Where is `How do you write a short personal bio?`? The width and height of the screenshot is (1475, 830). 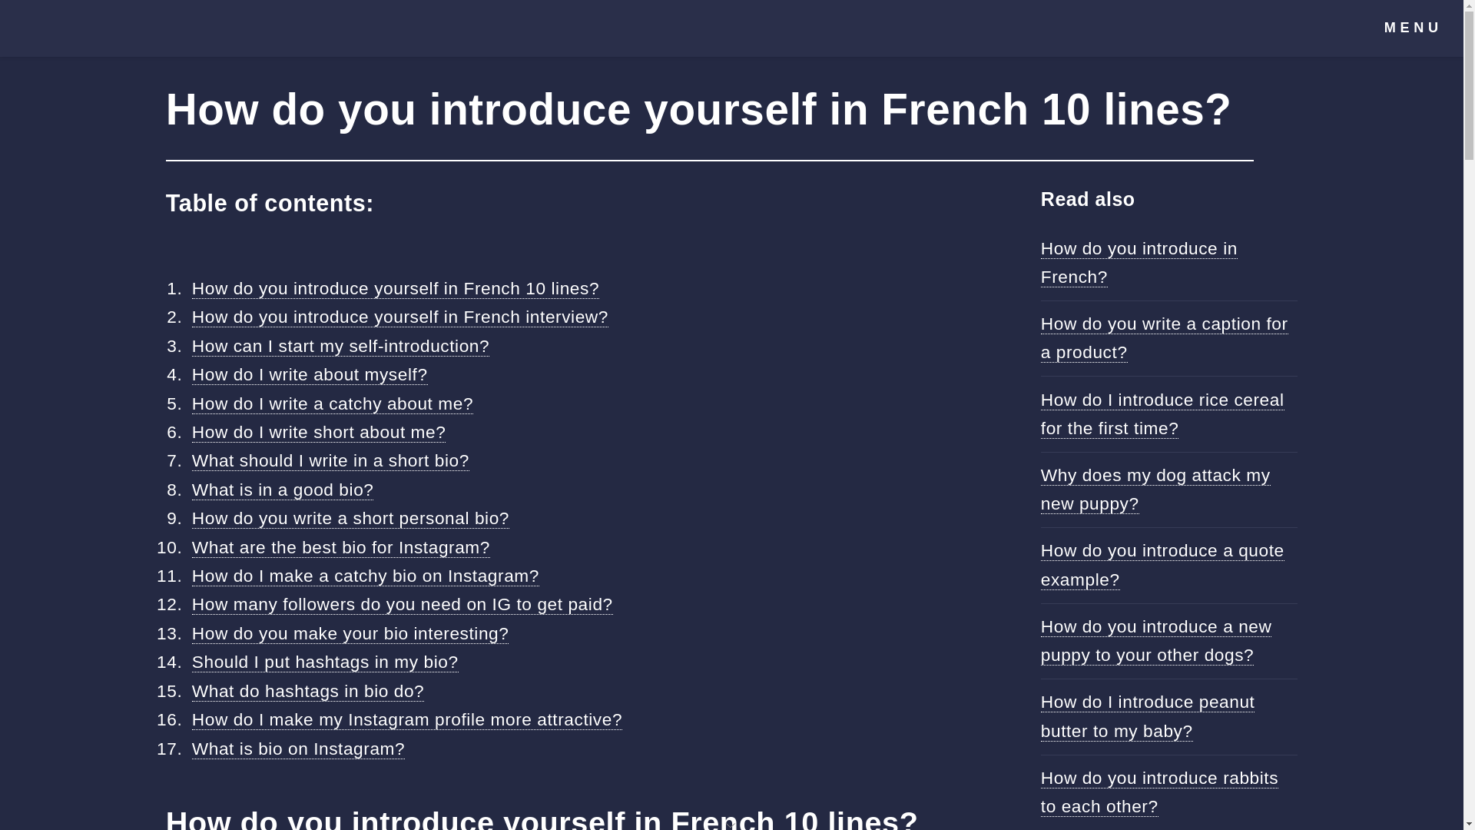
How do you write a short personal bio? is located at coordinates (350, 518).